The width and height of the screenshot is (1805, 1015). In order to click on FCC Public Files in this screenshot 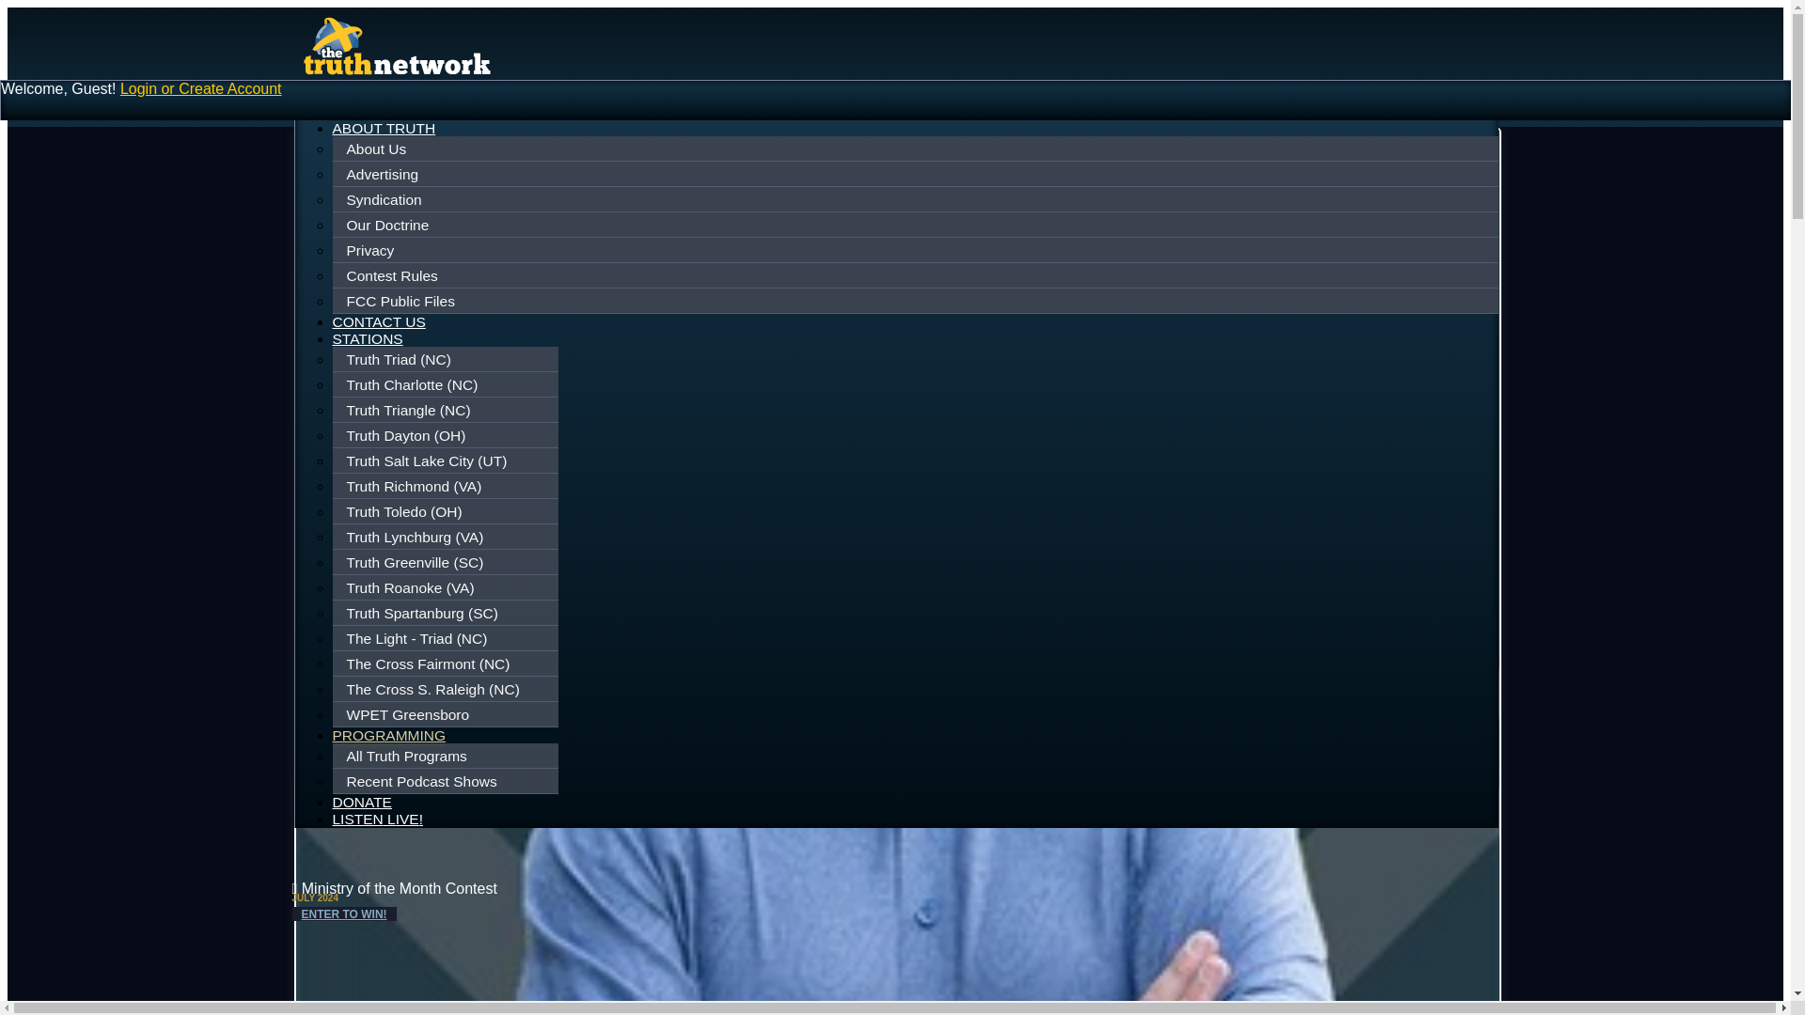, I will do `click(917, 302)`.